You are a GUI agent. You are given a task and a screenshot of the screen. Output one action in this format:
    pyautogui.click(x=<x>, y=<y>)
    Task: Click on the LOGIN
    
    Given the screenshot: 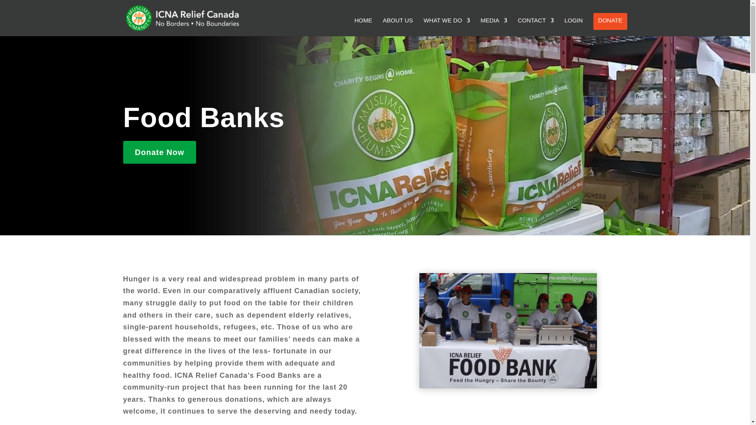 What is the action you would take?
    pyautogui.click(x=573, y=27)
    